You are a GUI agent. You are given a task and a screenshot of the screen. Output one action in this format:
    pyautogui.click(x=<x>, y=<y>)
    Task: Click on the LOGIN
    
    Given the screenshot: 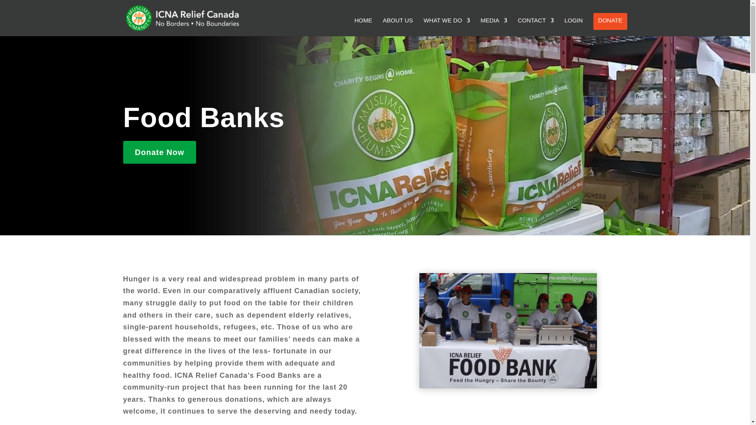 What is the action you would take?
    pyautogui.click(x=573, y=27)
    